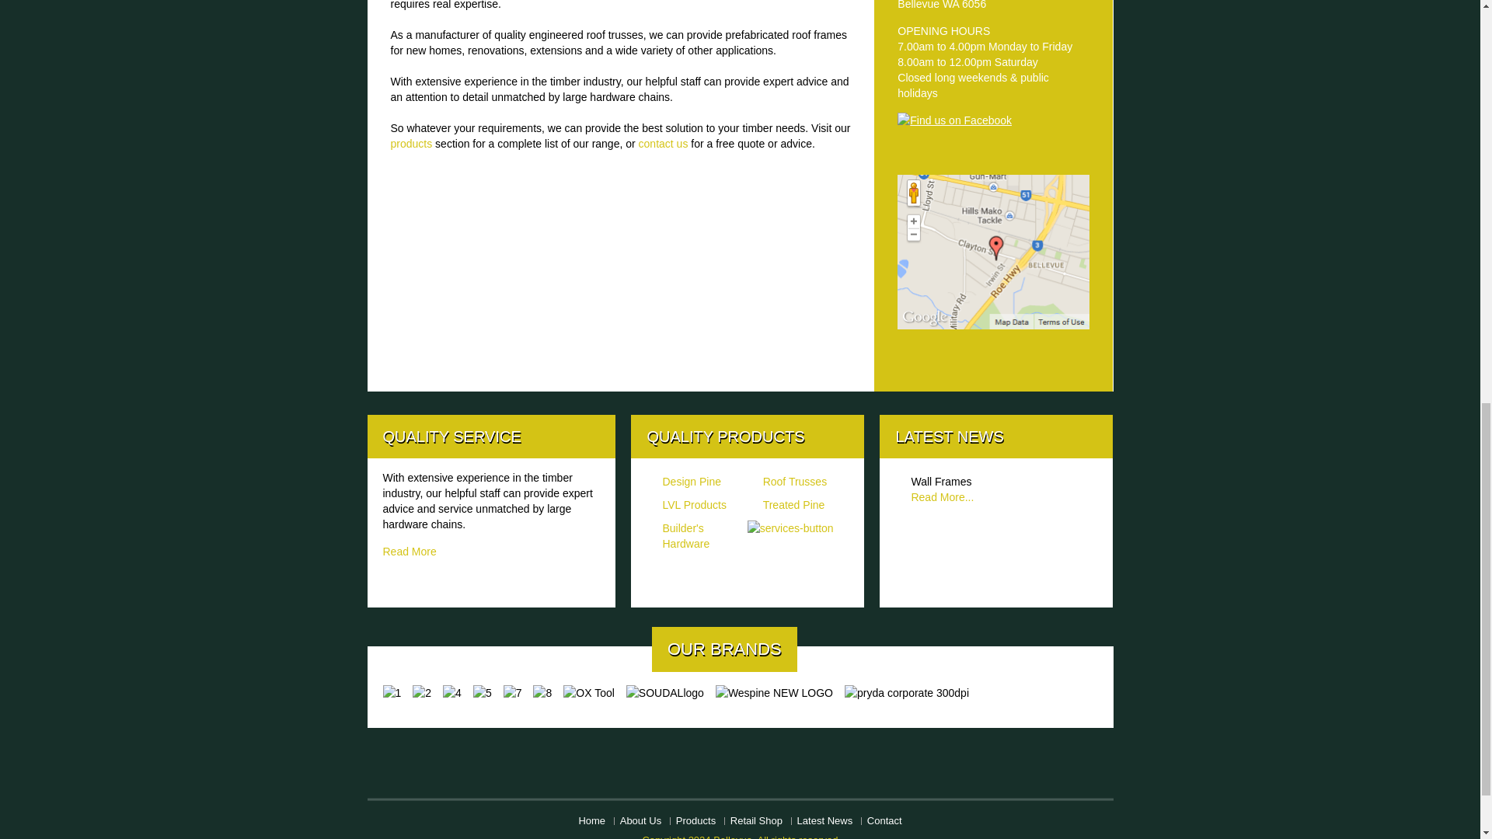  I want to click on Roof Trusses, so click(794, 482).